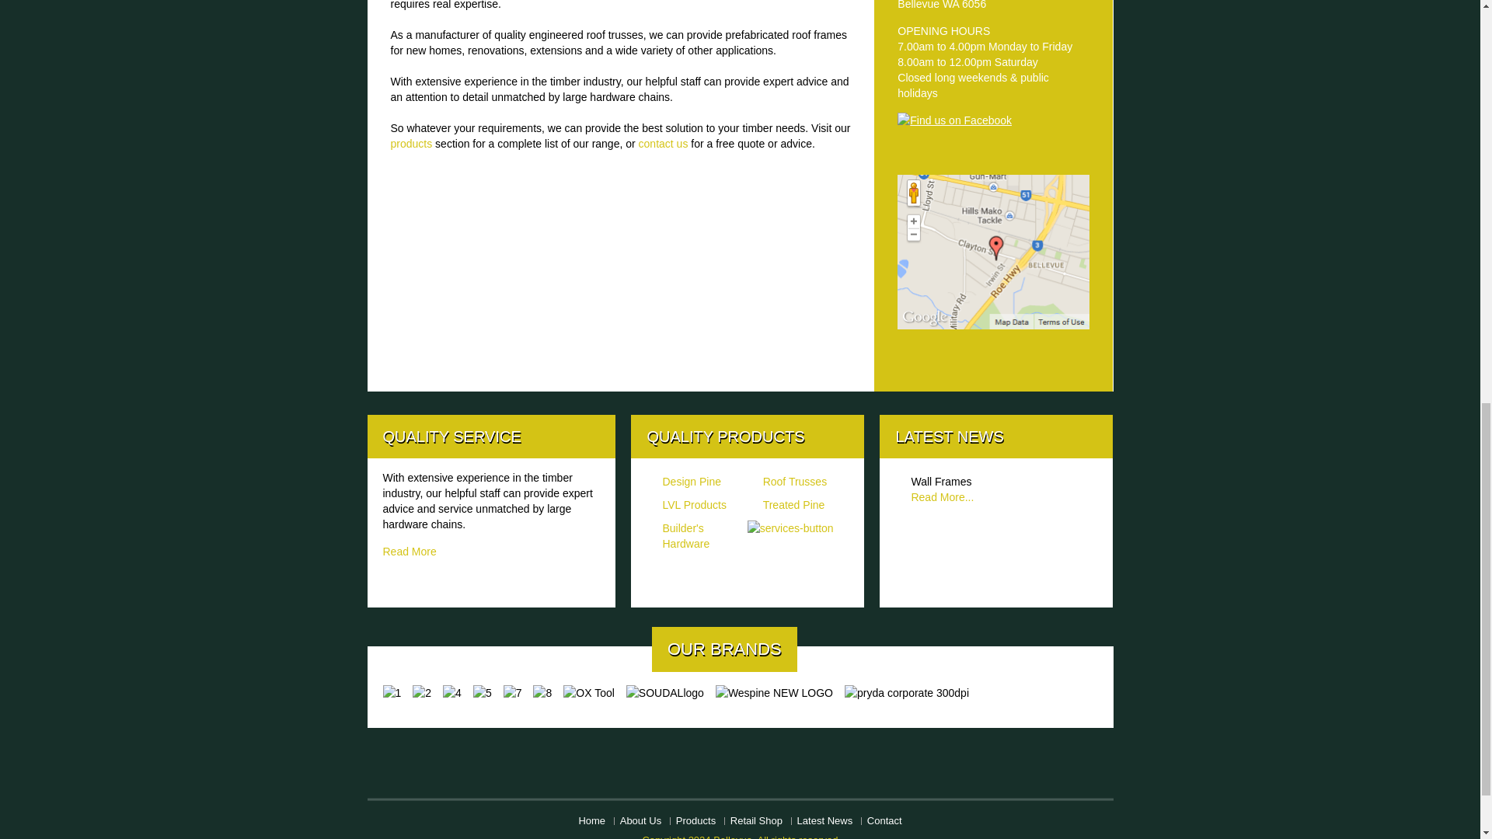  I want to click on Roof Trusses, so click(794, 482).